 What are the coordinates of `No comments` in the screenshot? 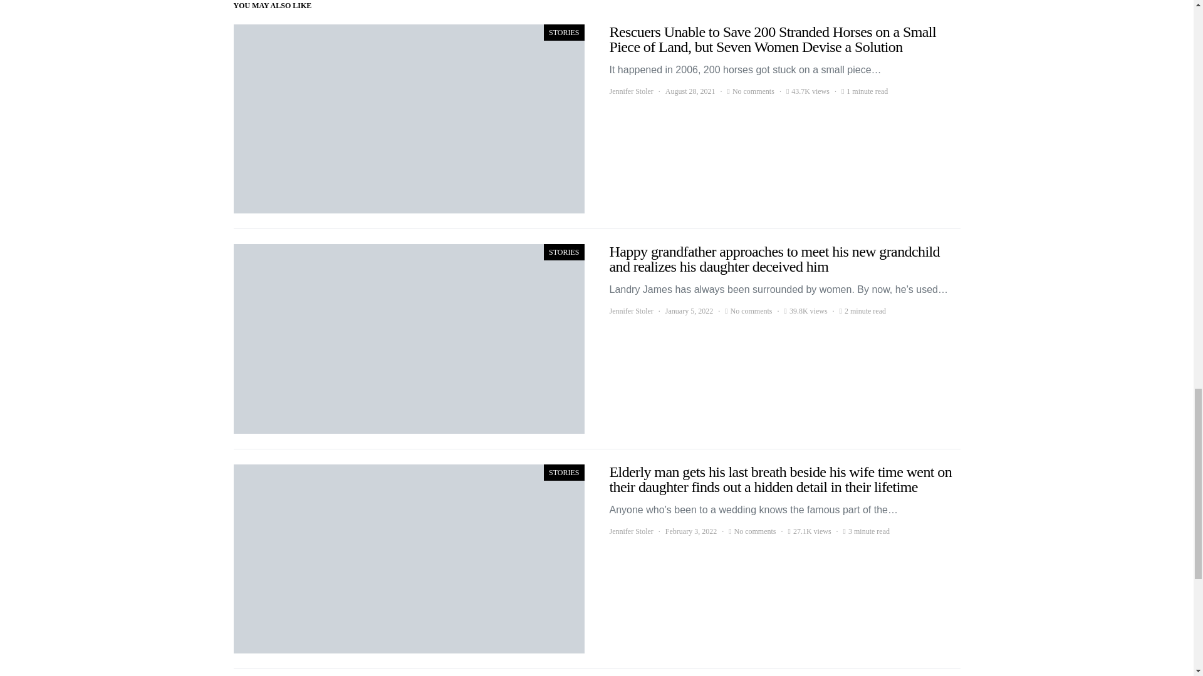 It's located at (753, 91).